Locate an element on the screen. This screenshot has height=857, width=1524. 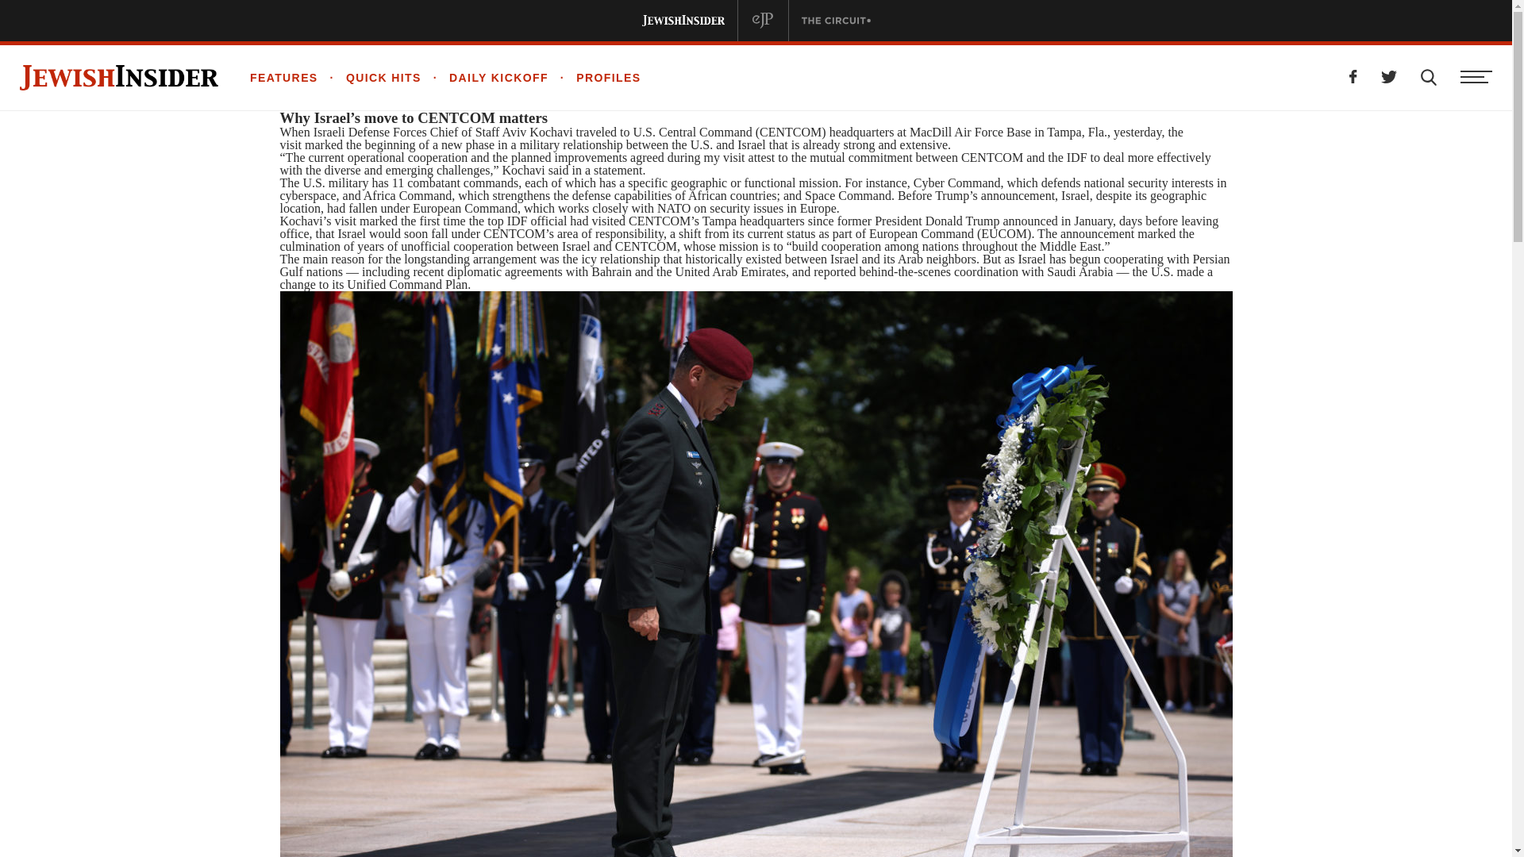
statement is located at coordinates (618, 170).